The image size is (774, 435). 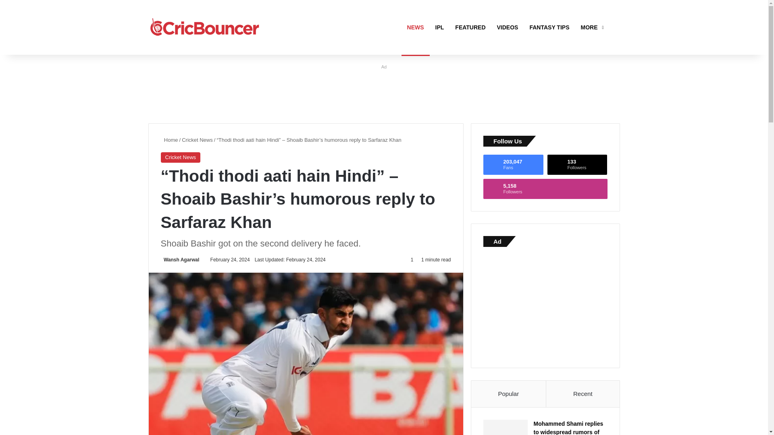 I want to click on Home, so click(x=169, y=140).